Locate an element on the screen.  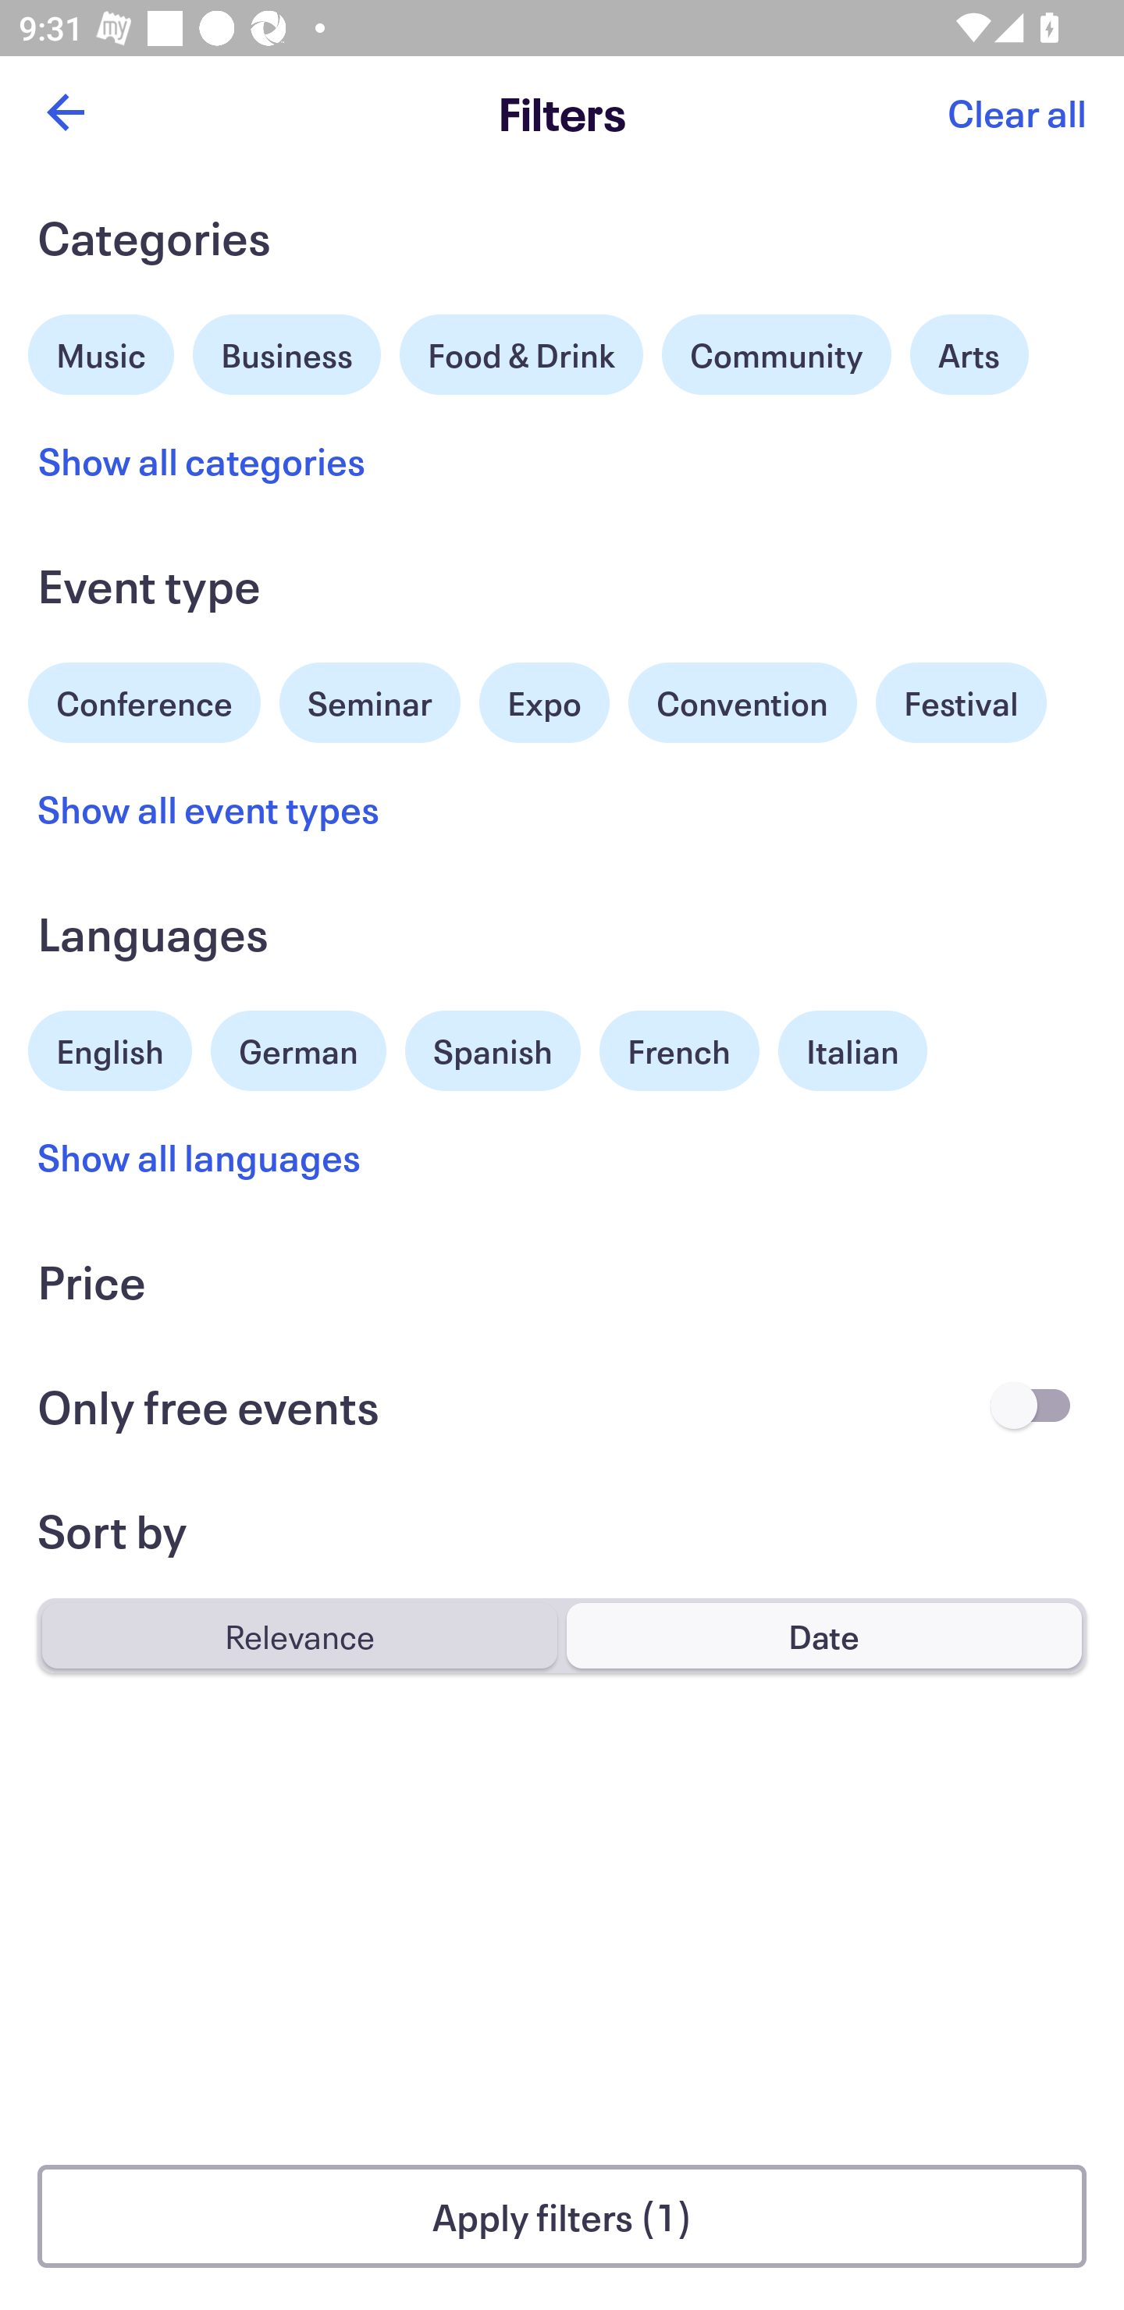
Conference is located at coordinates (144, 699).